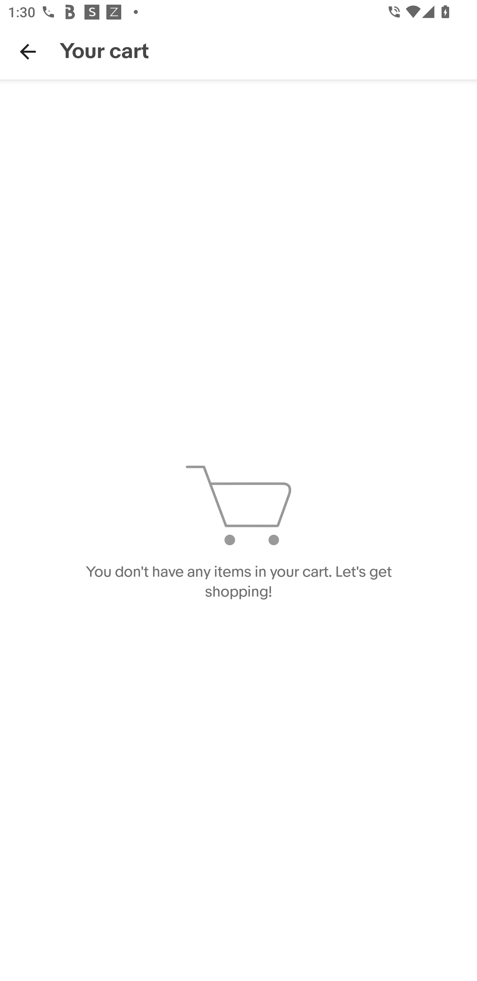 This screenshot has height=981, width=477. Describe the element at coordinates (28, 51) in the screenshot. I see `Navigate up` at that location.